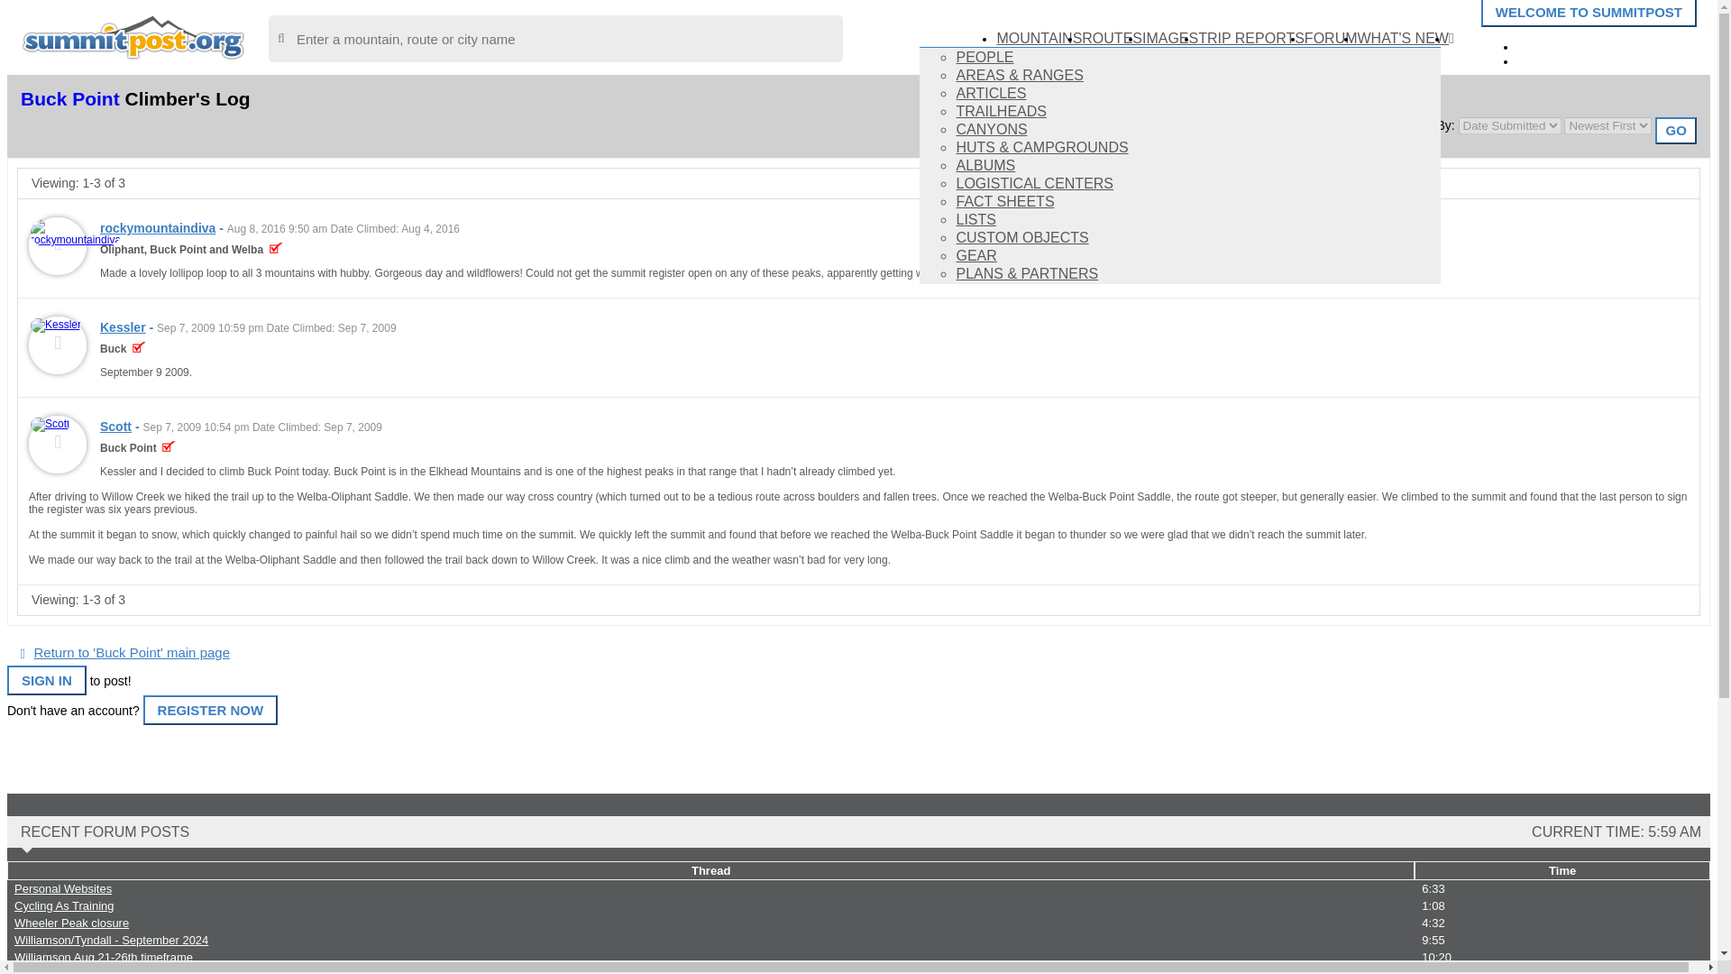 The image size is (1731, 974). I want to click on FORUM, so click(1331, 38).